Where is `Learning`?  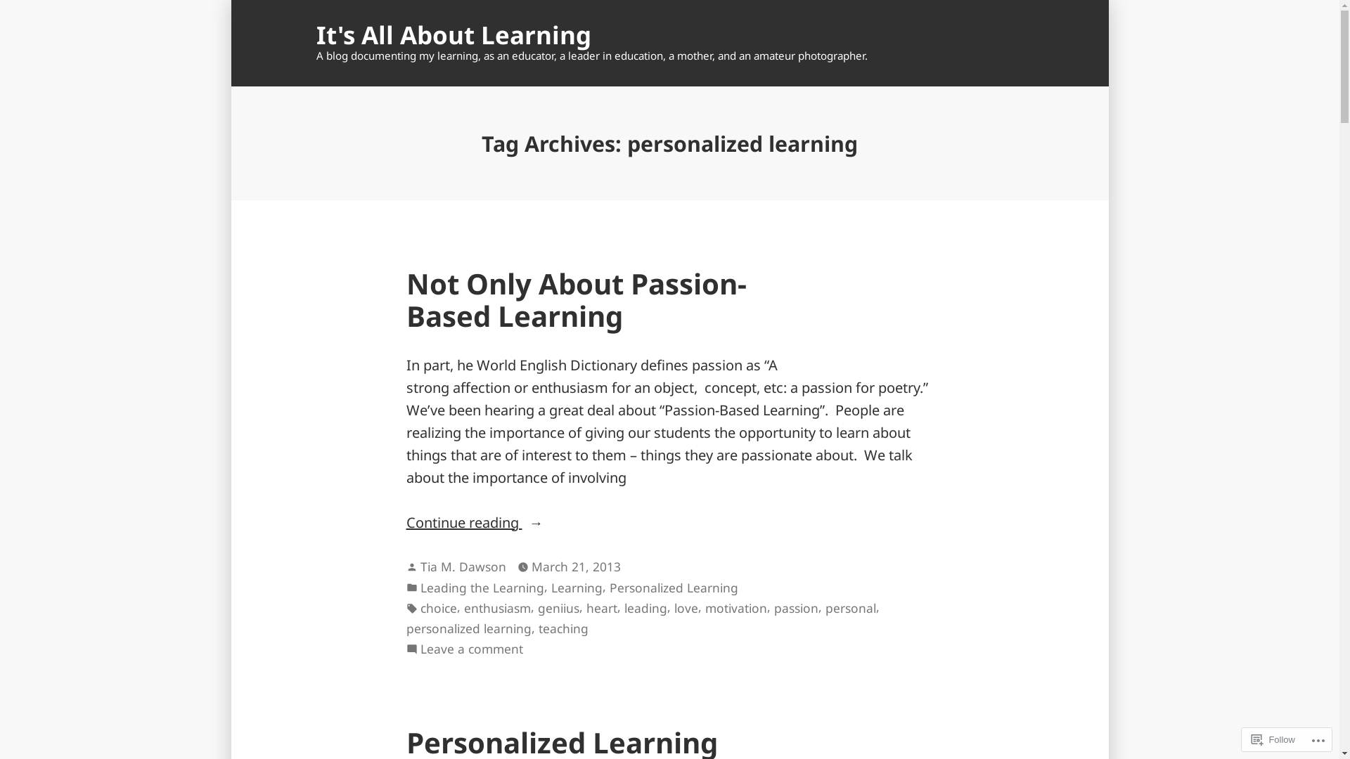 Learning is located at coordinates (577, 588).